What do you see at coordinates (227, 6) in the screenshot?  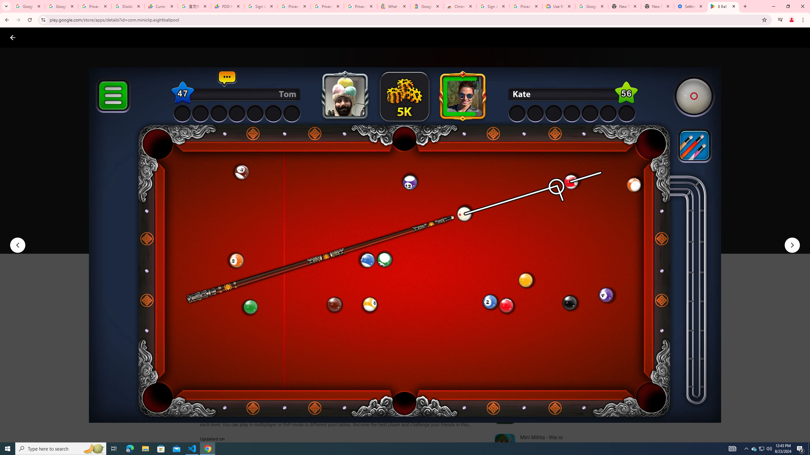 I see `PDD Holdings Inc - ADR (PDD) Price & News - Google Finance` at bounding box center [227, 6].